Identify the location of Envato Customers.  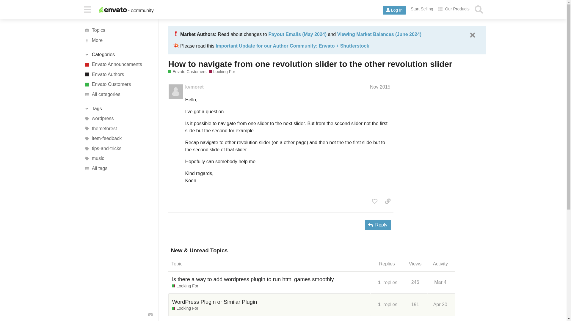
(118, 84).